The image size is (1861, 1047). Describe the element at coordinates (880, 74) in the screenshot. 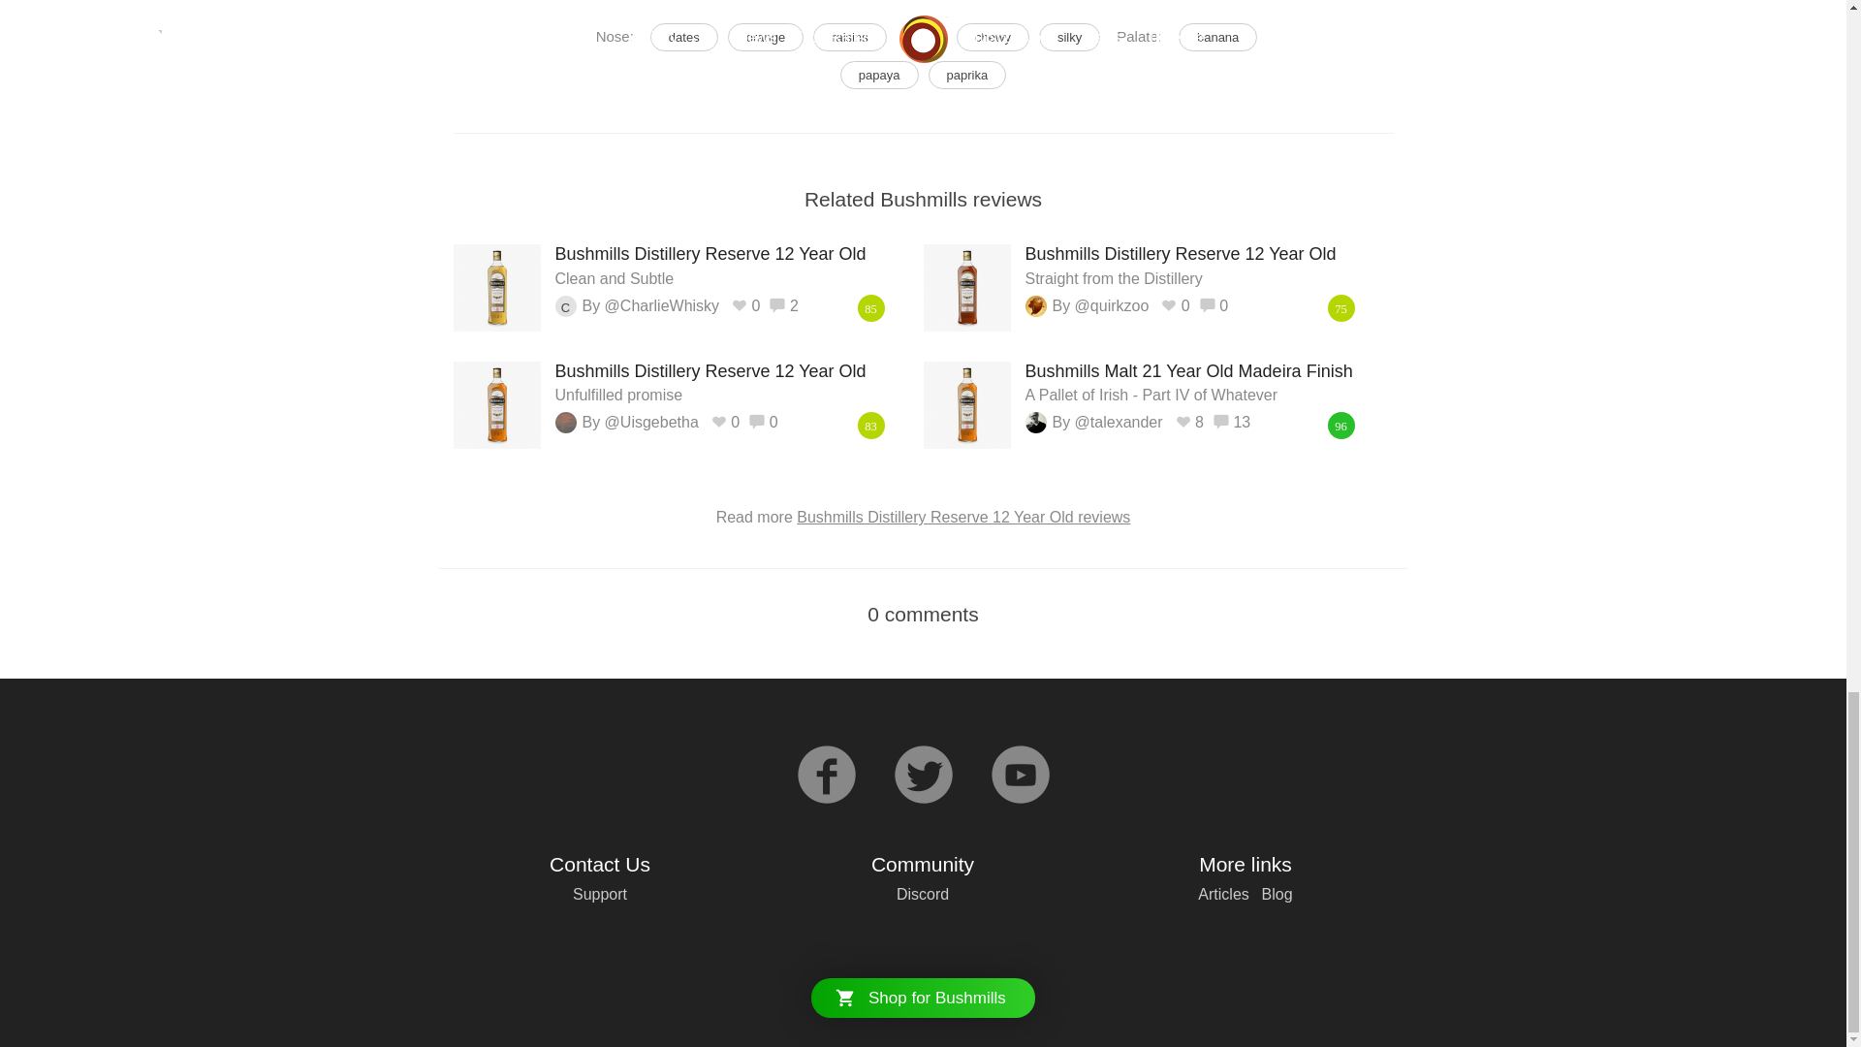

I see `dates` at that location.